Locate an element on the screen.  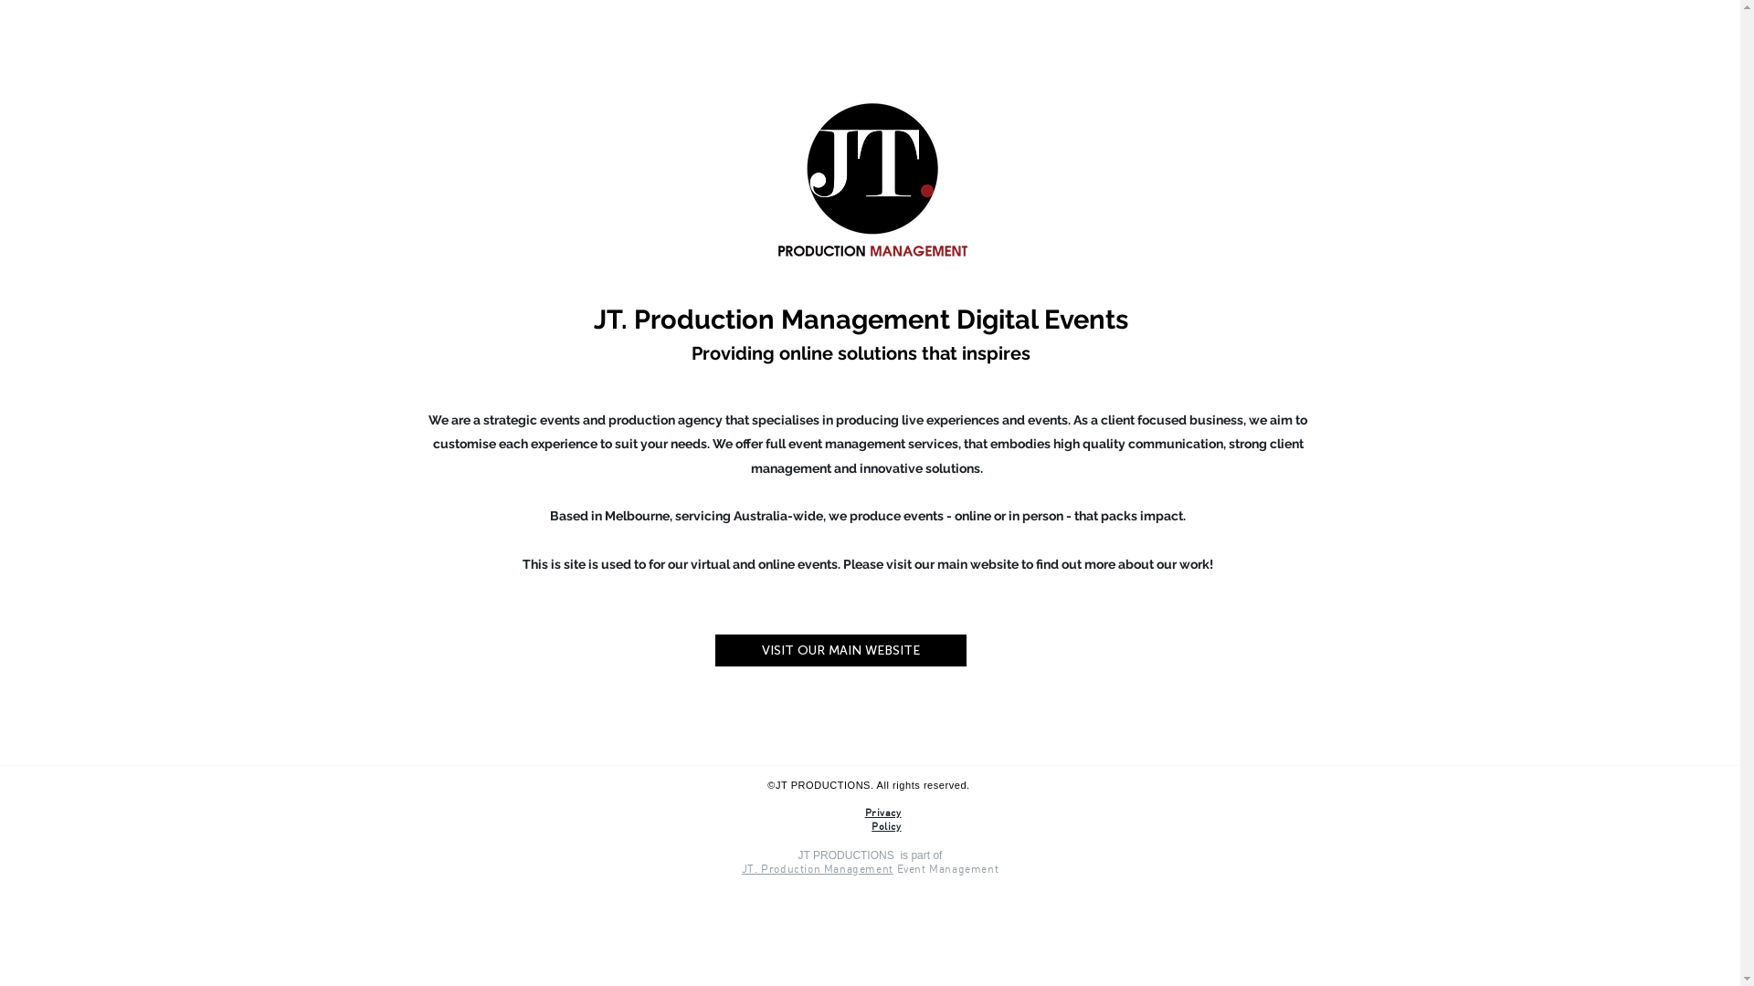
JT. Production Management is located at coordinates (818, 869).